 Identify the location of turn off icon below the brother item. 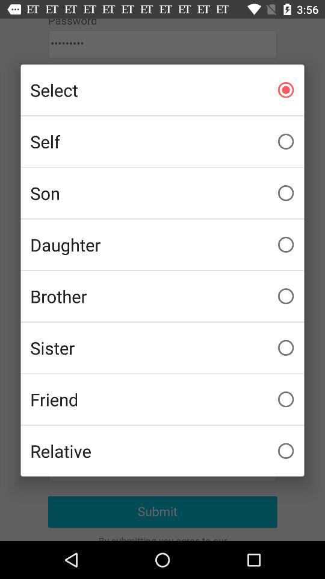
(162, 347).